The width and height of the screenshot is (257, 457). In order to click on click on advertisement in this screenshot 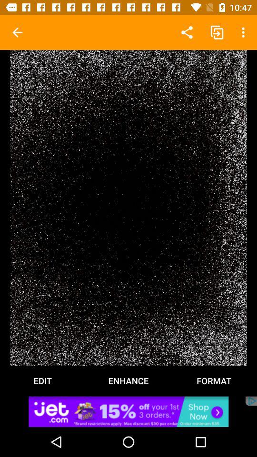, I will do `click(128, 411)`.